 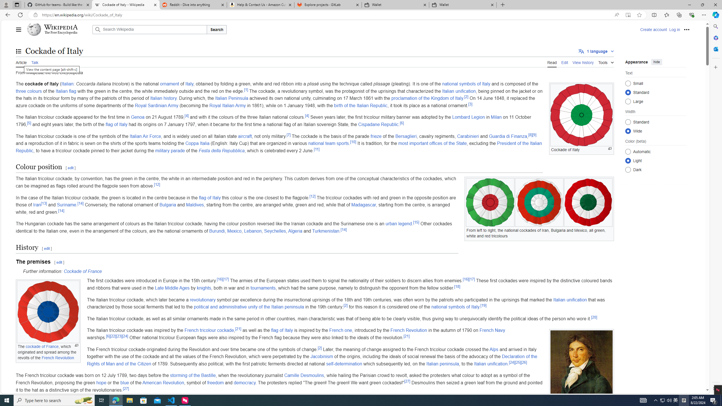 What do you see at coordinates (534, 135) in the screenshot?
I see `[9]` at bounding box center [534, 135].